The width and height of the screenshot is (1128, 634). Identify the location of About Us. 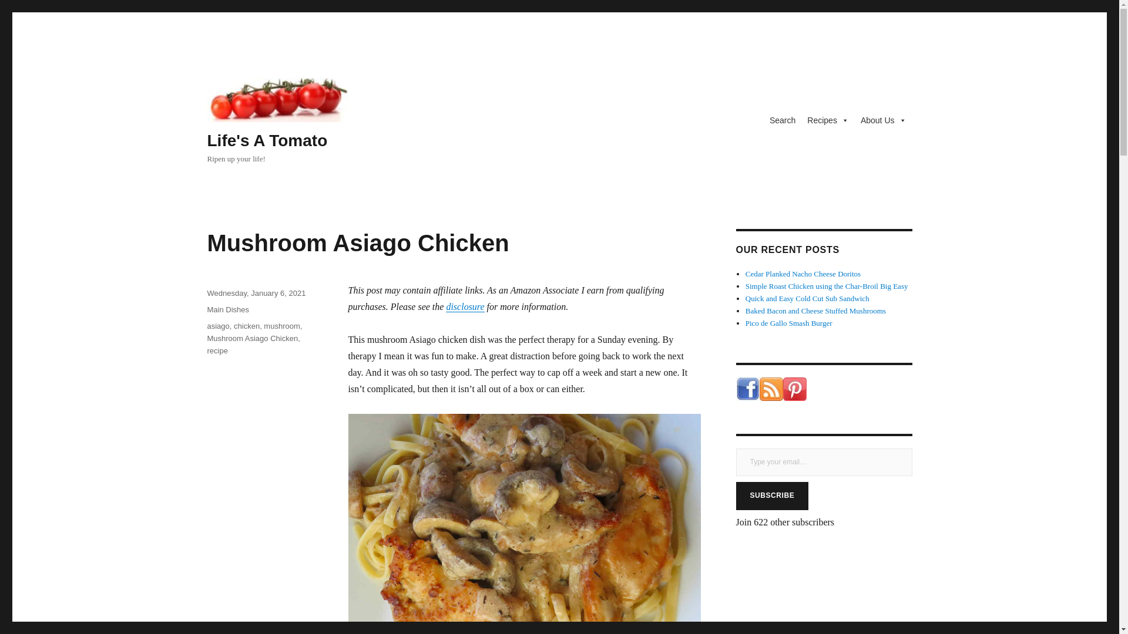
(884, 120).